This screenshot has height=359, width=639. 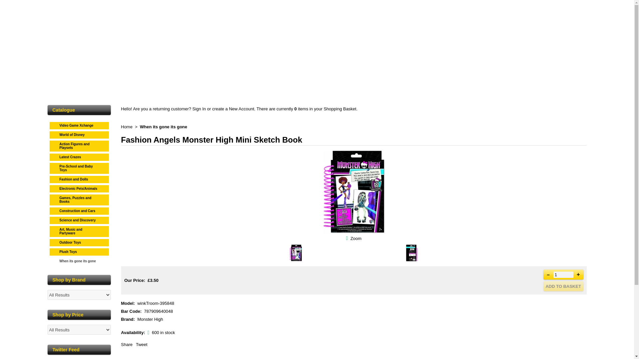 What do you see at coordinates (79, 210) in the screenshot?
I see `Construction and Cars` at bounding box center [79, 210].